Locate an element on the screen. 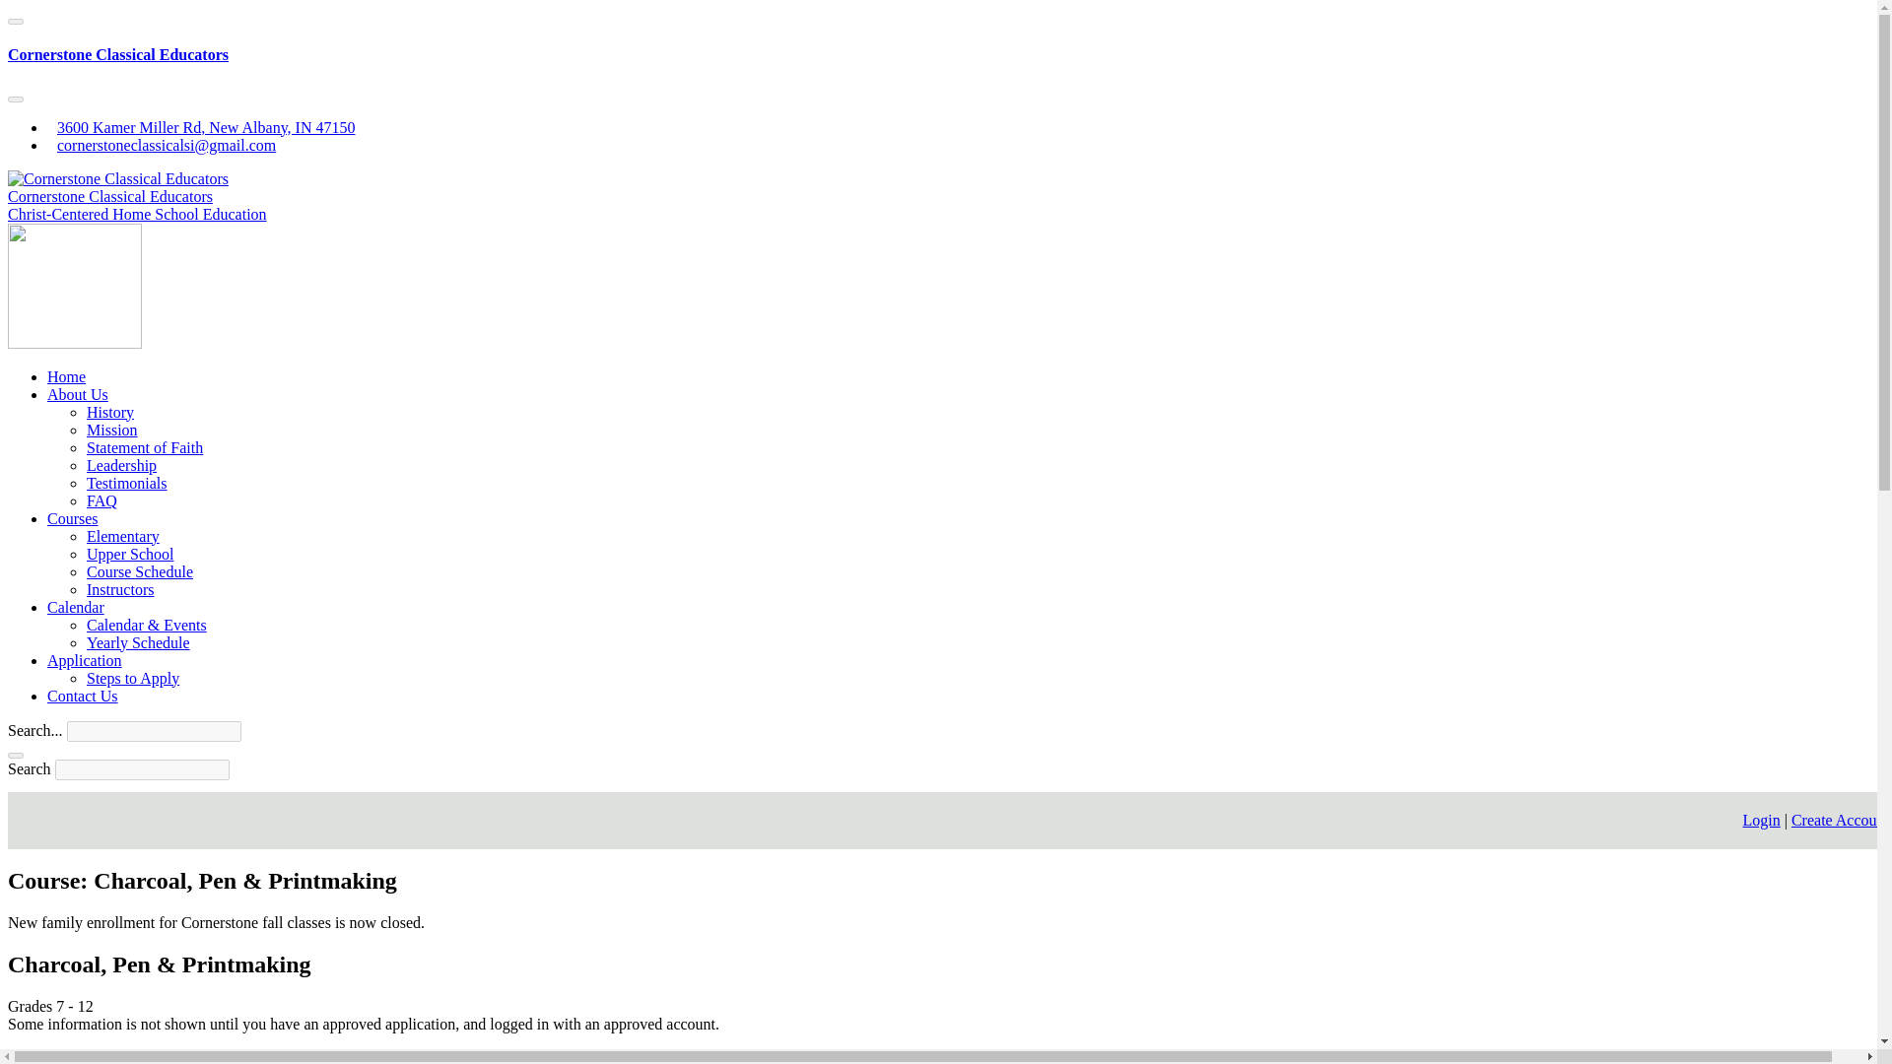 This screenshot has width=1892, height=1064. Home is located at coordinates (66, 376).